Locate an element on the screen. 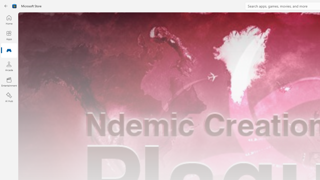 The image size is (320, 180). Class: Image is located at coordinates (14, 6).